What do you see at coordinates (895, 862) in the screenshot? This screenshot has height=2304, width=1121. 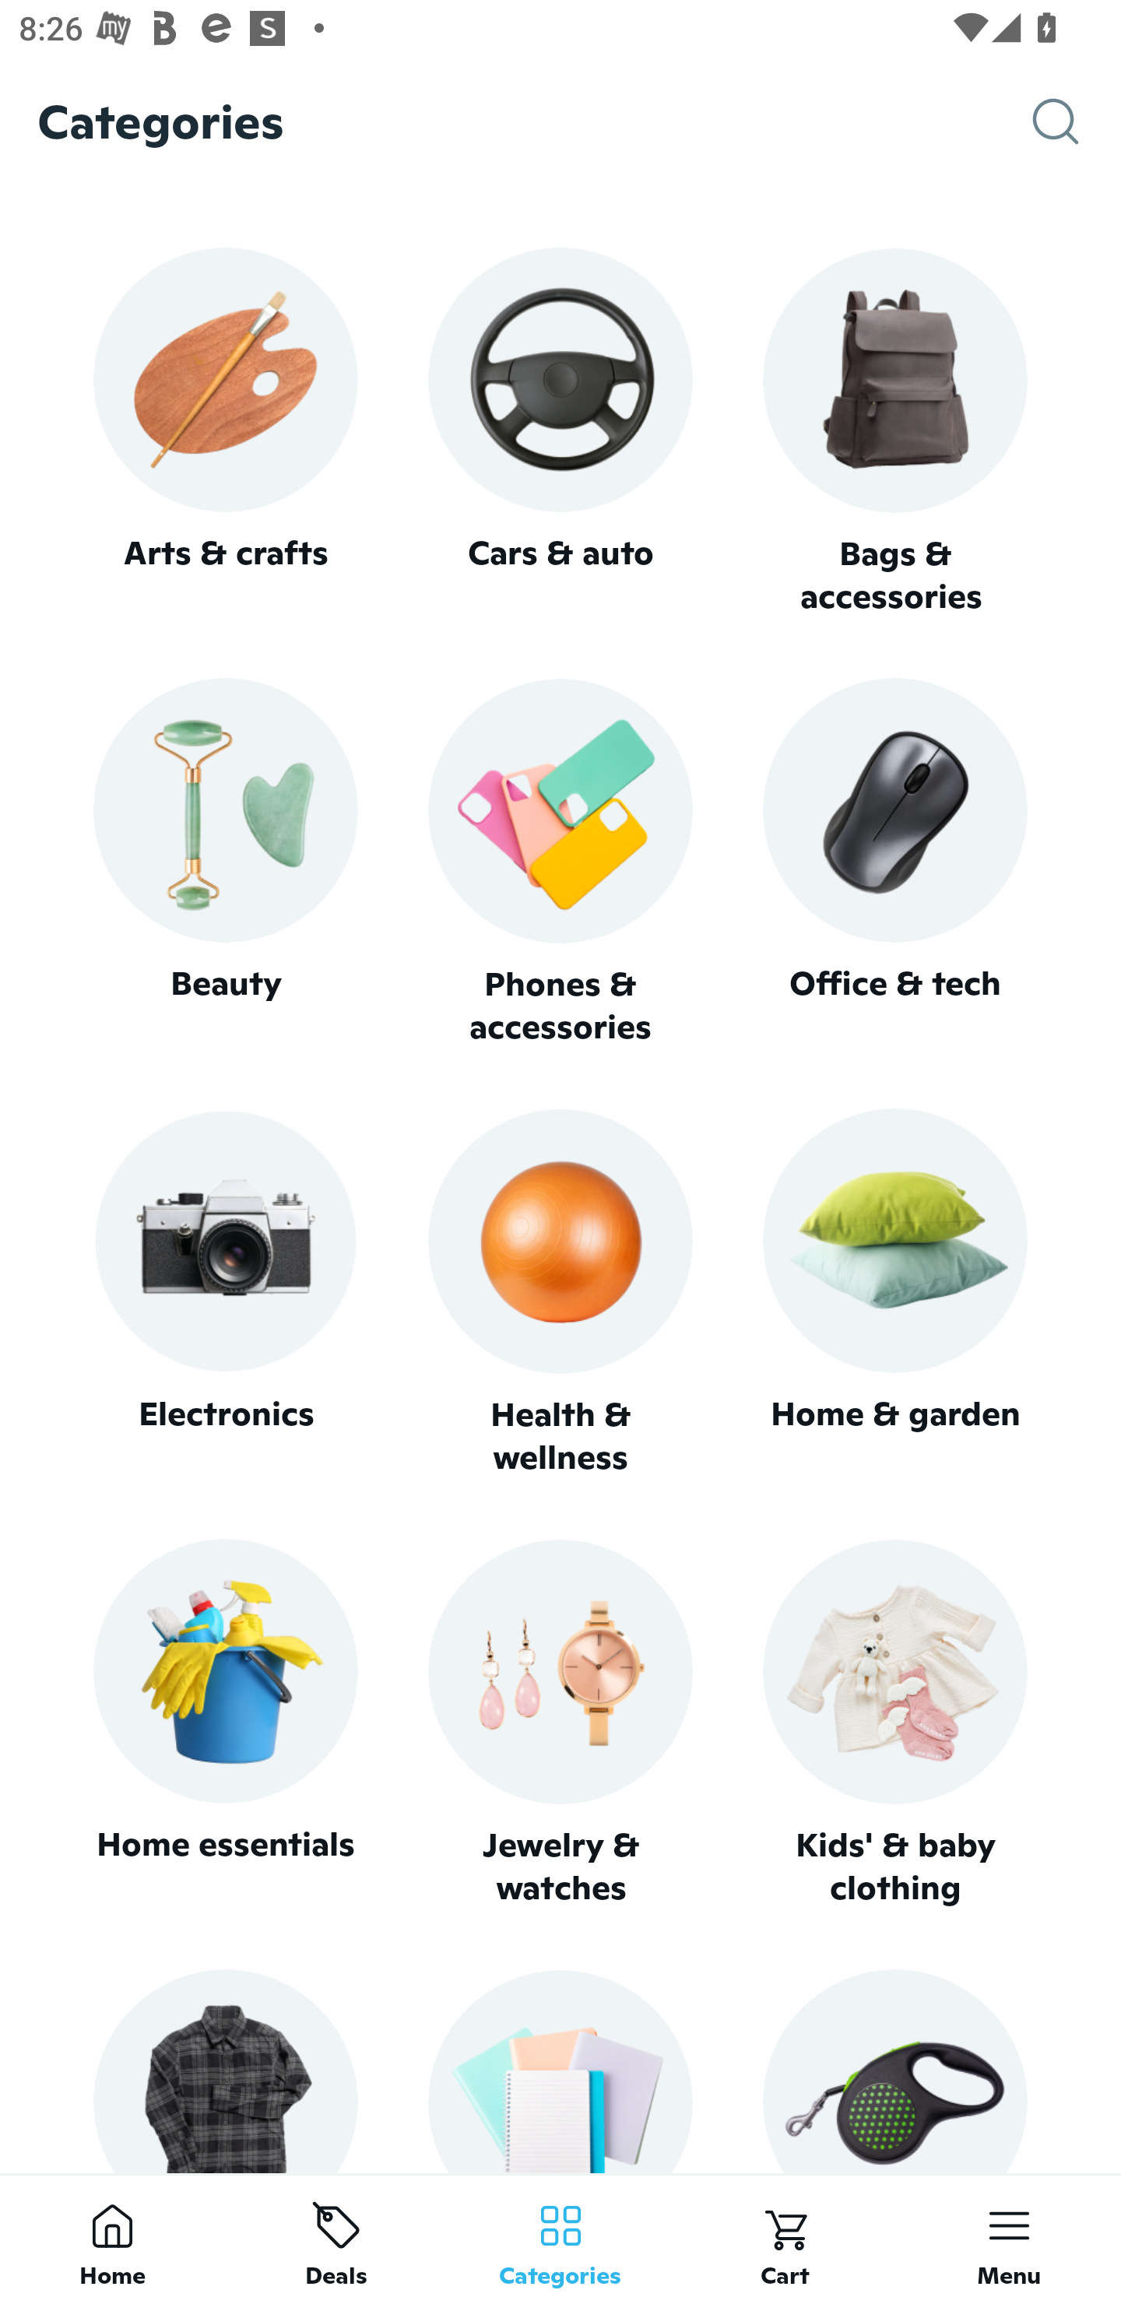 I see `Office & tech` at bounding box center [895, 862].